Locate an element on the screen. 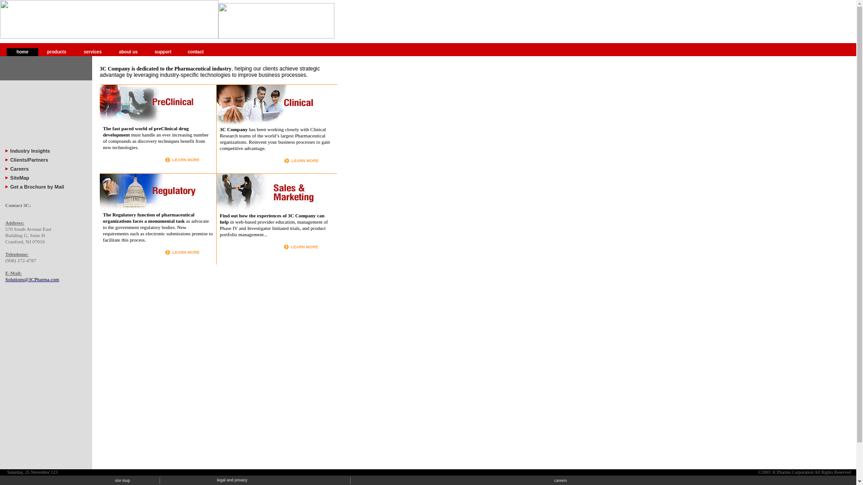 The height and width of the screenshot is (485, 863). Clients/Partners is located at coordinates (29, 160).